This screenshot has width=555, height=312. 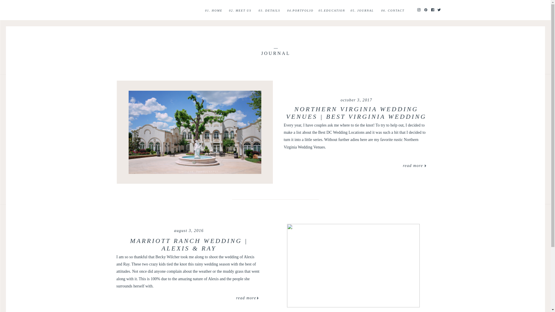 I want to click on 05.EDUCATION, so click(x=332, y=10).